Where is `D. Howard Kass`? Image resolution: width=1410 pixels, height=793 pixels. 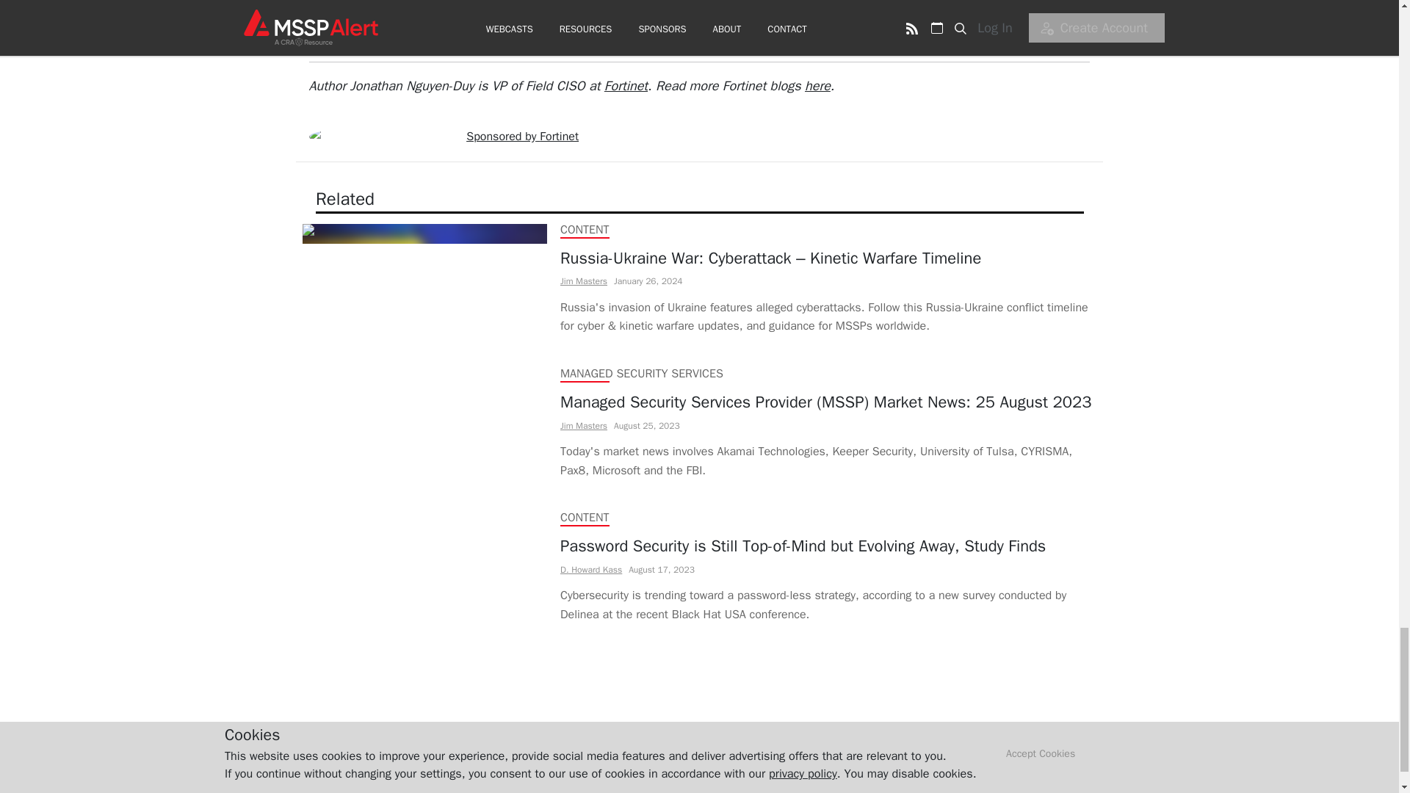
D. Howard Kass is located at coordinates (590, 570).